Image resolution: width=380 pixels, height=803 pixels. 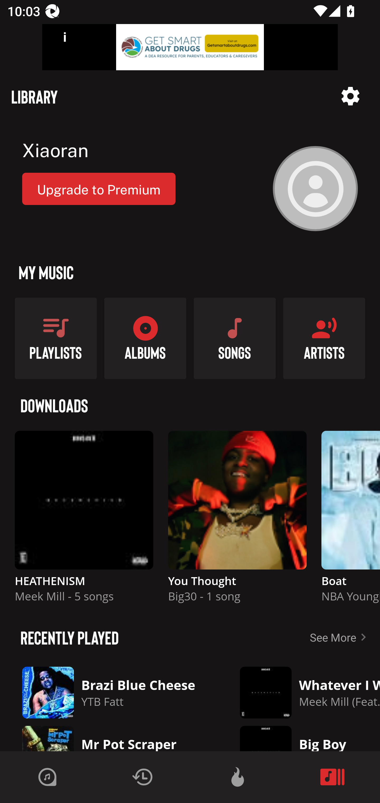 I want to click on Description You Thought Big30 - 1 song, so click(x=237, y=521).